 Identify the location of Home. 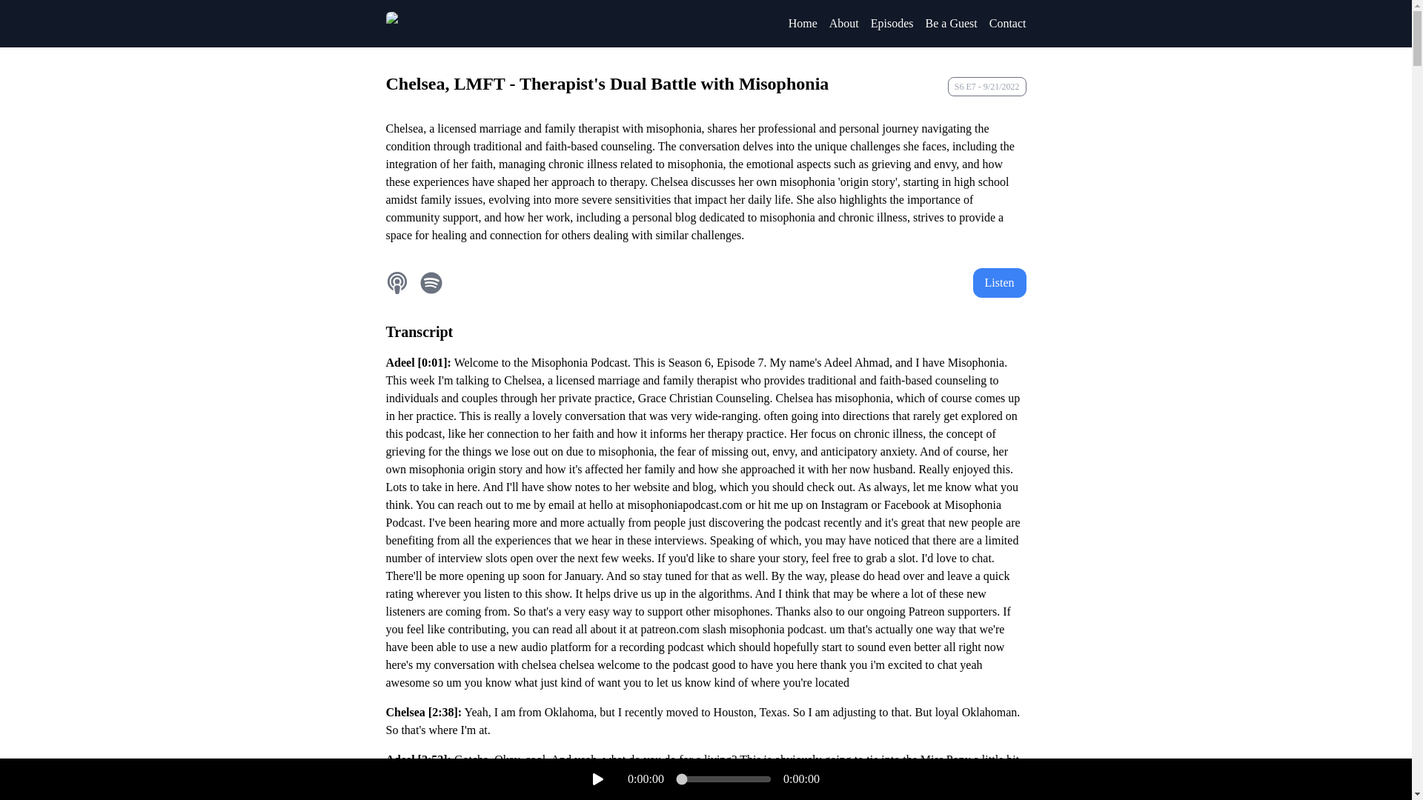
(802, 24).